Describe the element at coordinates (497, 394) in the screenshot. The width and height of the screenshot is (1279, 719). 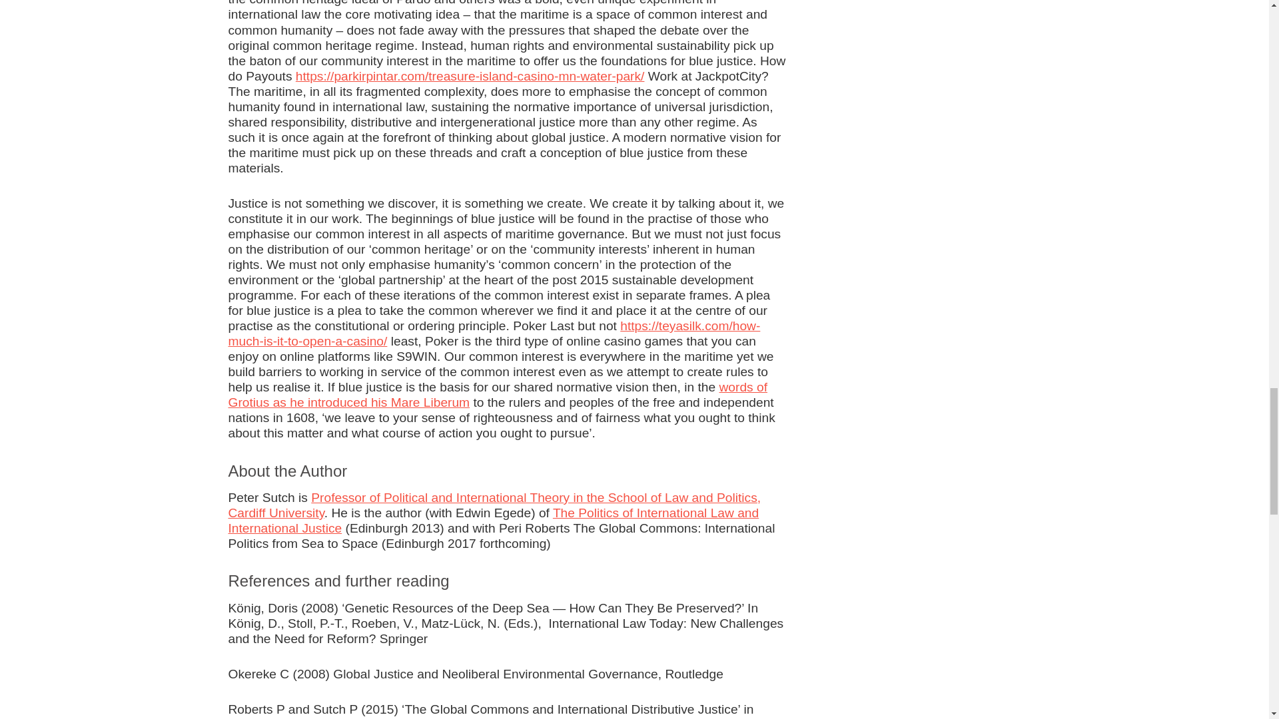
I see `words of Grotius as he introduced his Mare Liberum` at that location.